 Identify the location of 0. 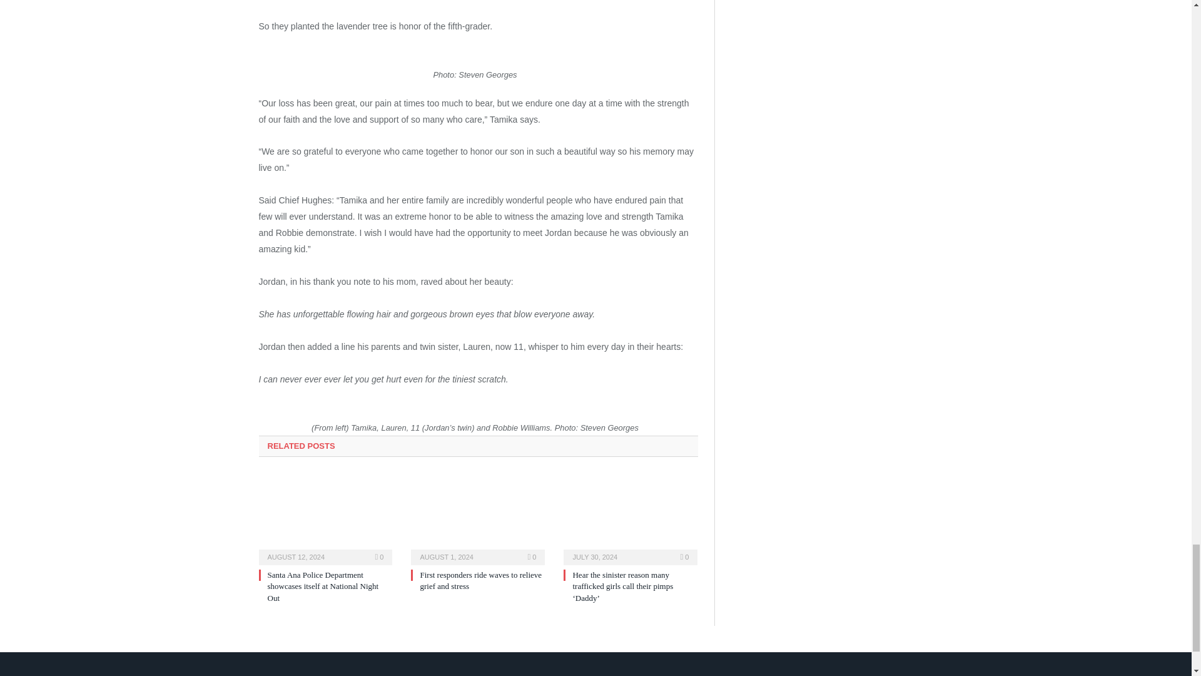
(685, 557).